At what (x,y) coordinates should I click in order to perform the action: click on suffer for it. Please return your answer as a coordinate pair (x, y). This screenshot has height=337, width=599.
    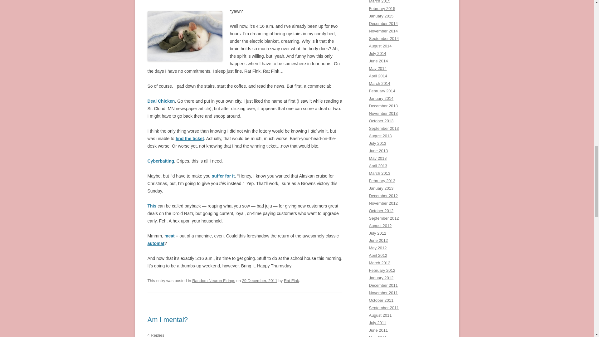
    Looking at the image, I should click on (223, 176).